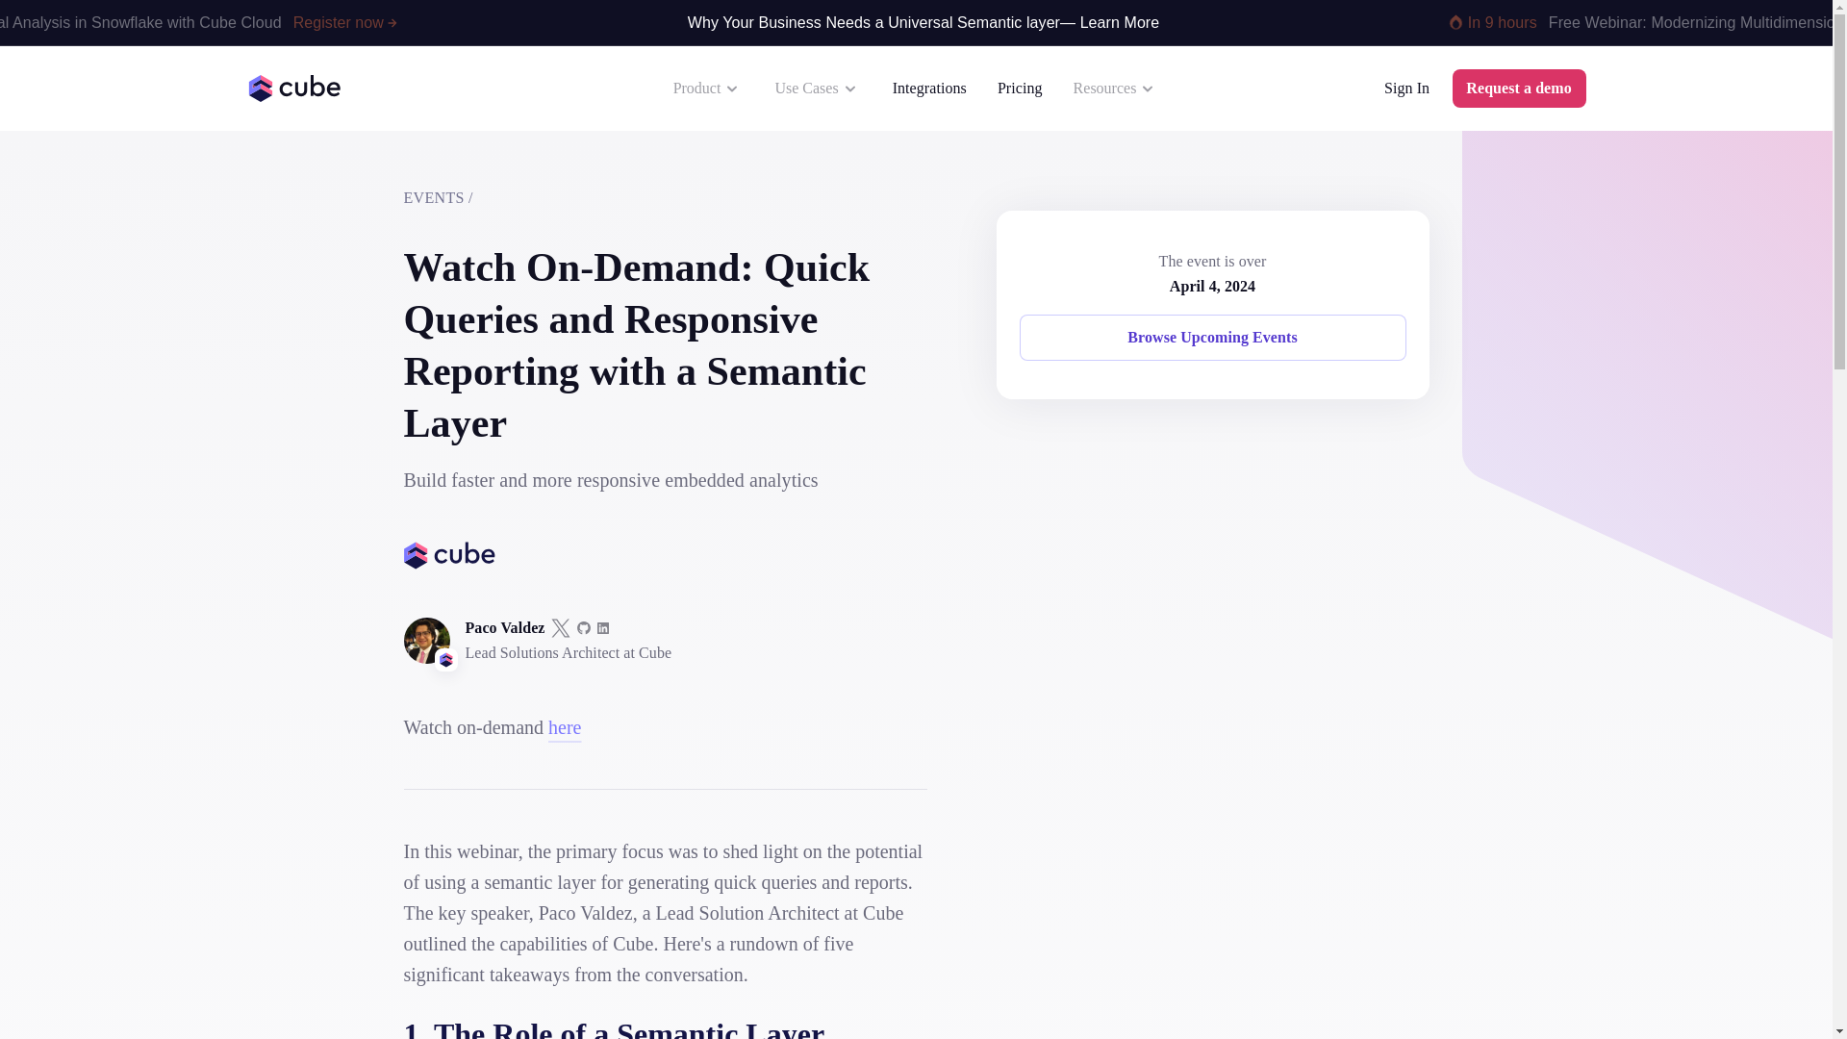  What do you see at coordinates (818, 89) in the screenshot?
I see `Use Cases` at bounding box center [818, 89].